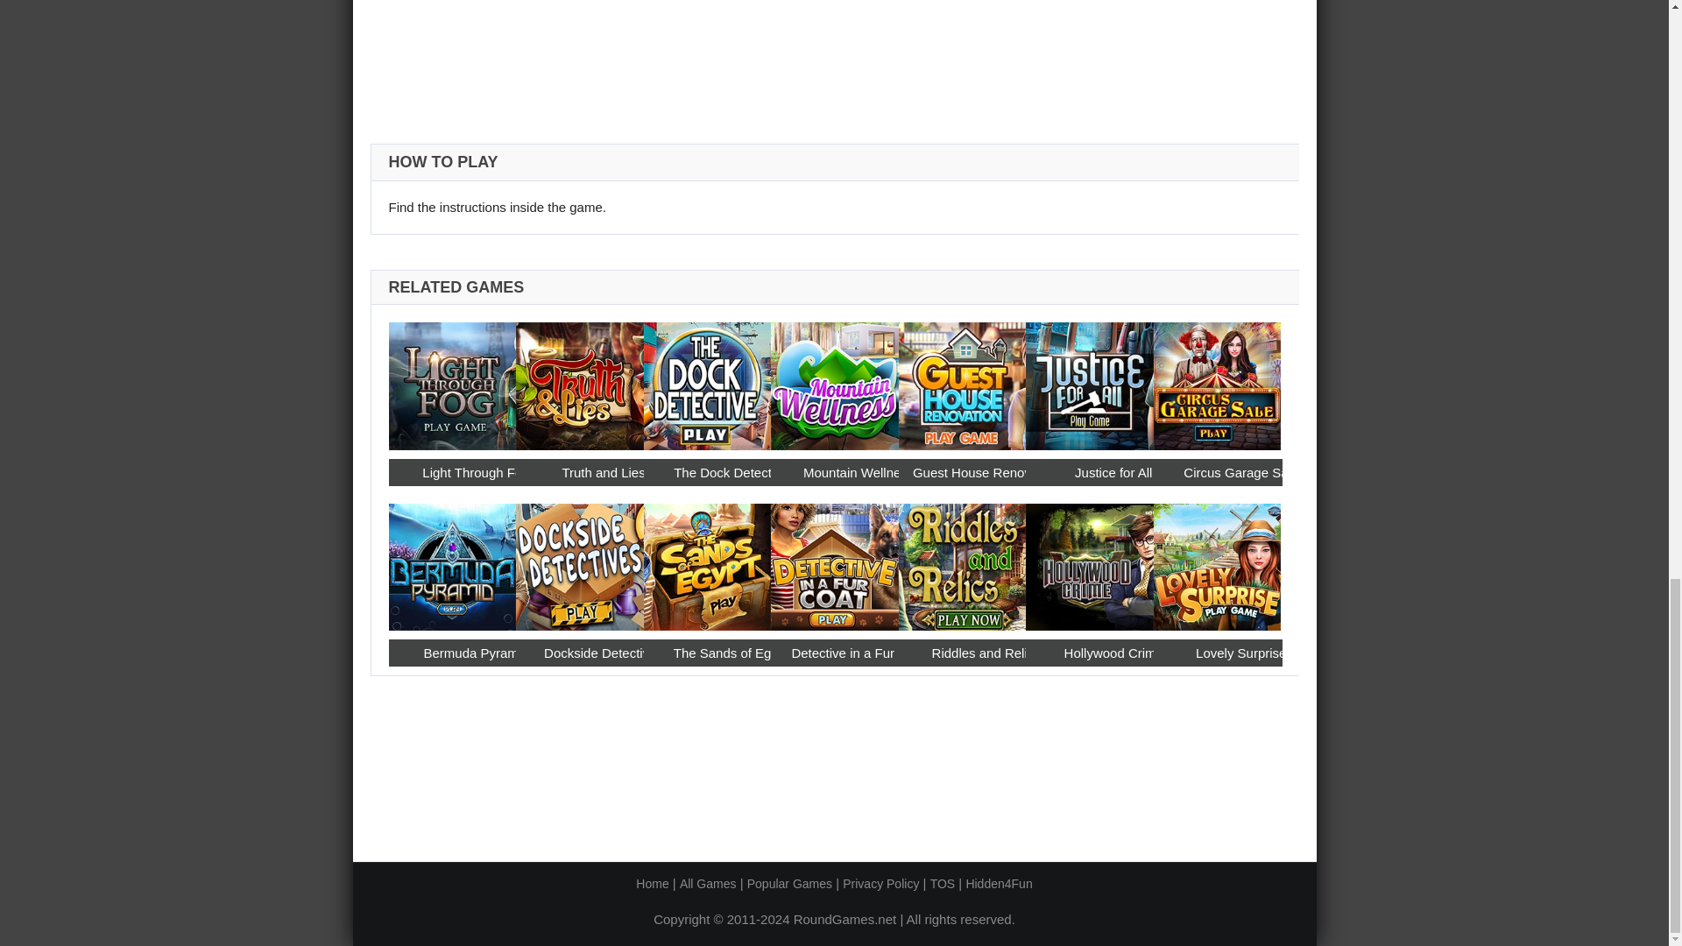 The height and width of the screenshot is (946, 1682). I want to click on Justice for All, so click(1090, 380).